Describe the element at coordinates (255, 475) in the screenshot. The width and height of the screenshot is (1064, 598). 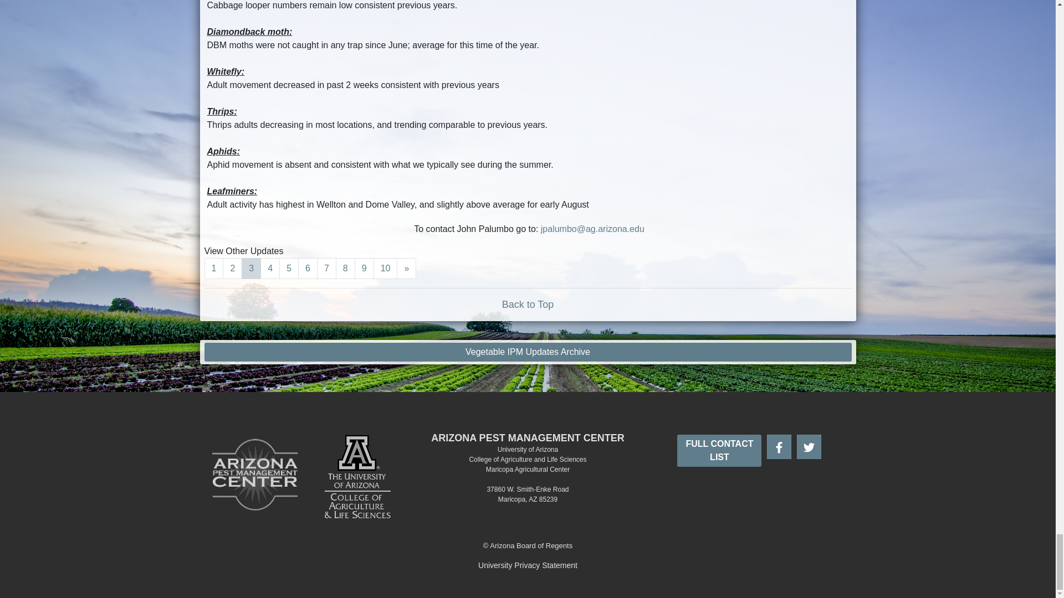
I see `APMC Logo BW Inverted` at that location.